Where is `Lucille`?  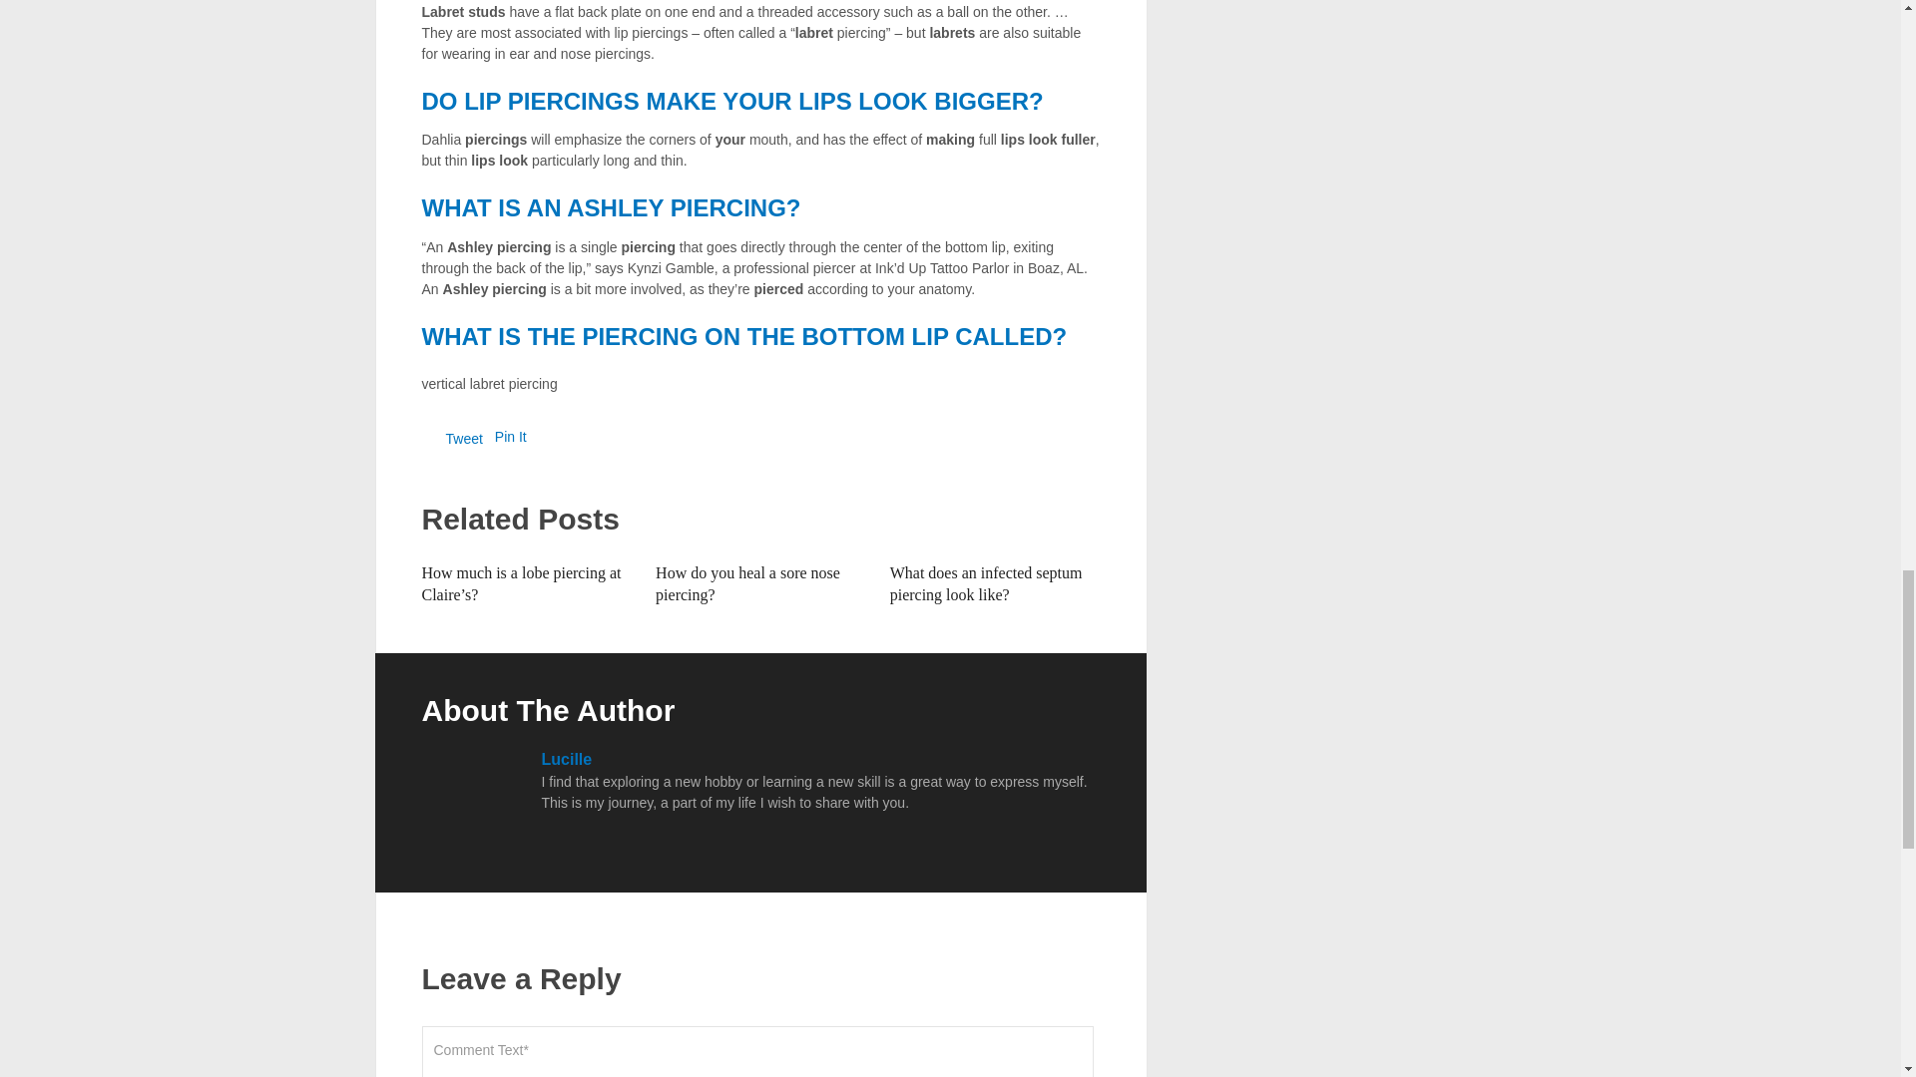 Lucille is located at coordinates (566, 759).